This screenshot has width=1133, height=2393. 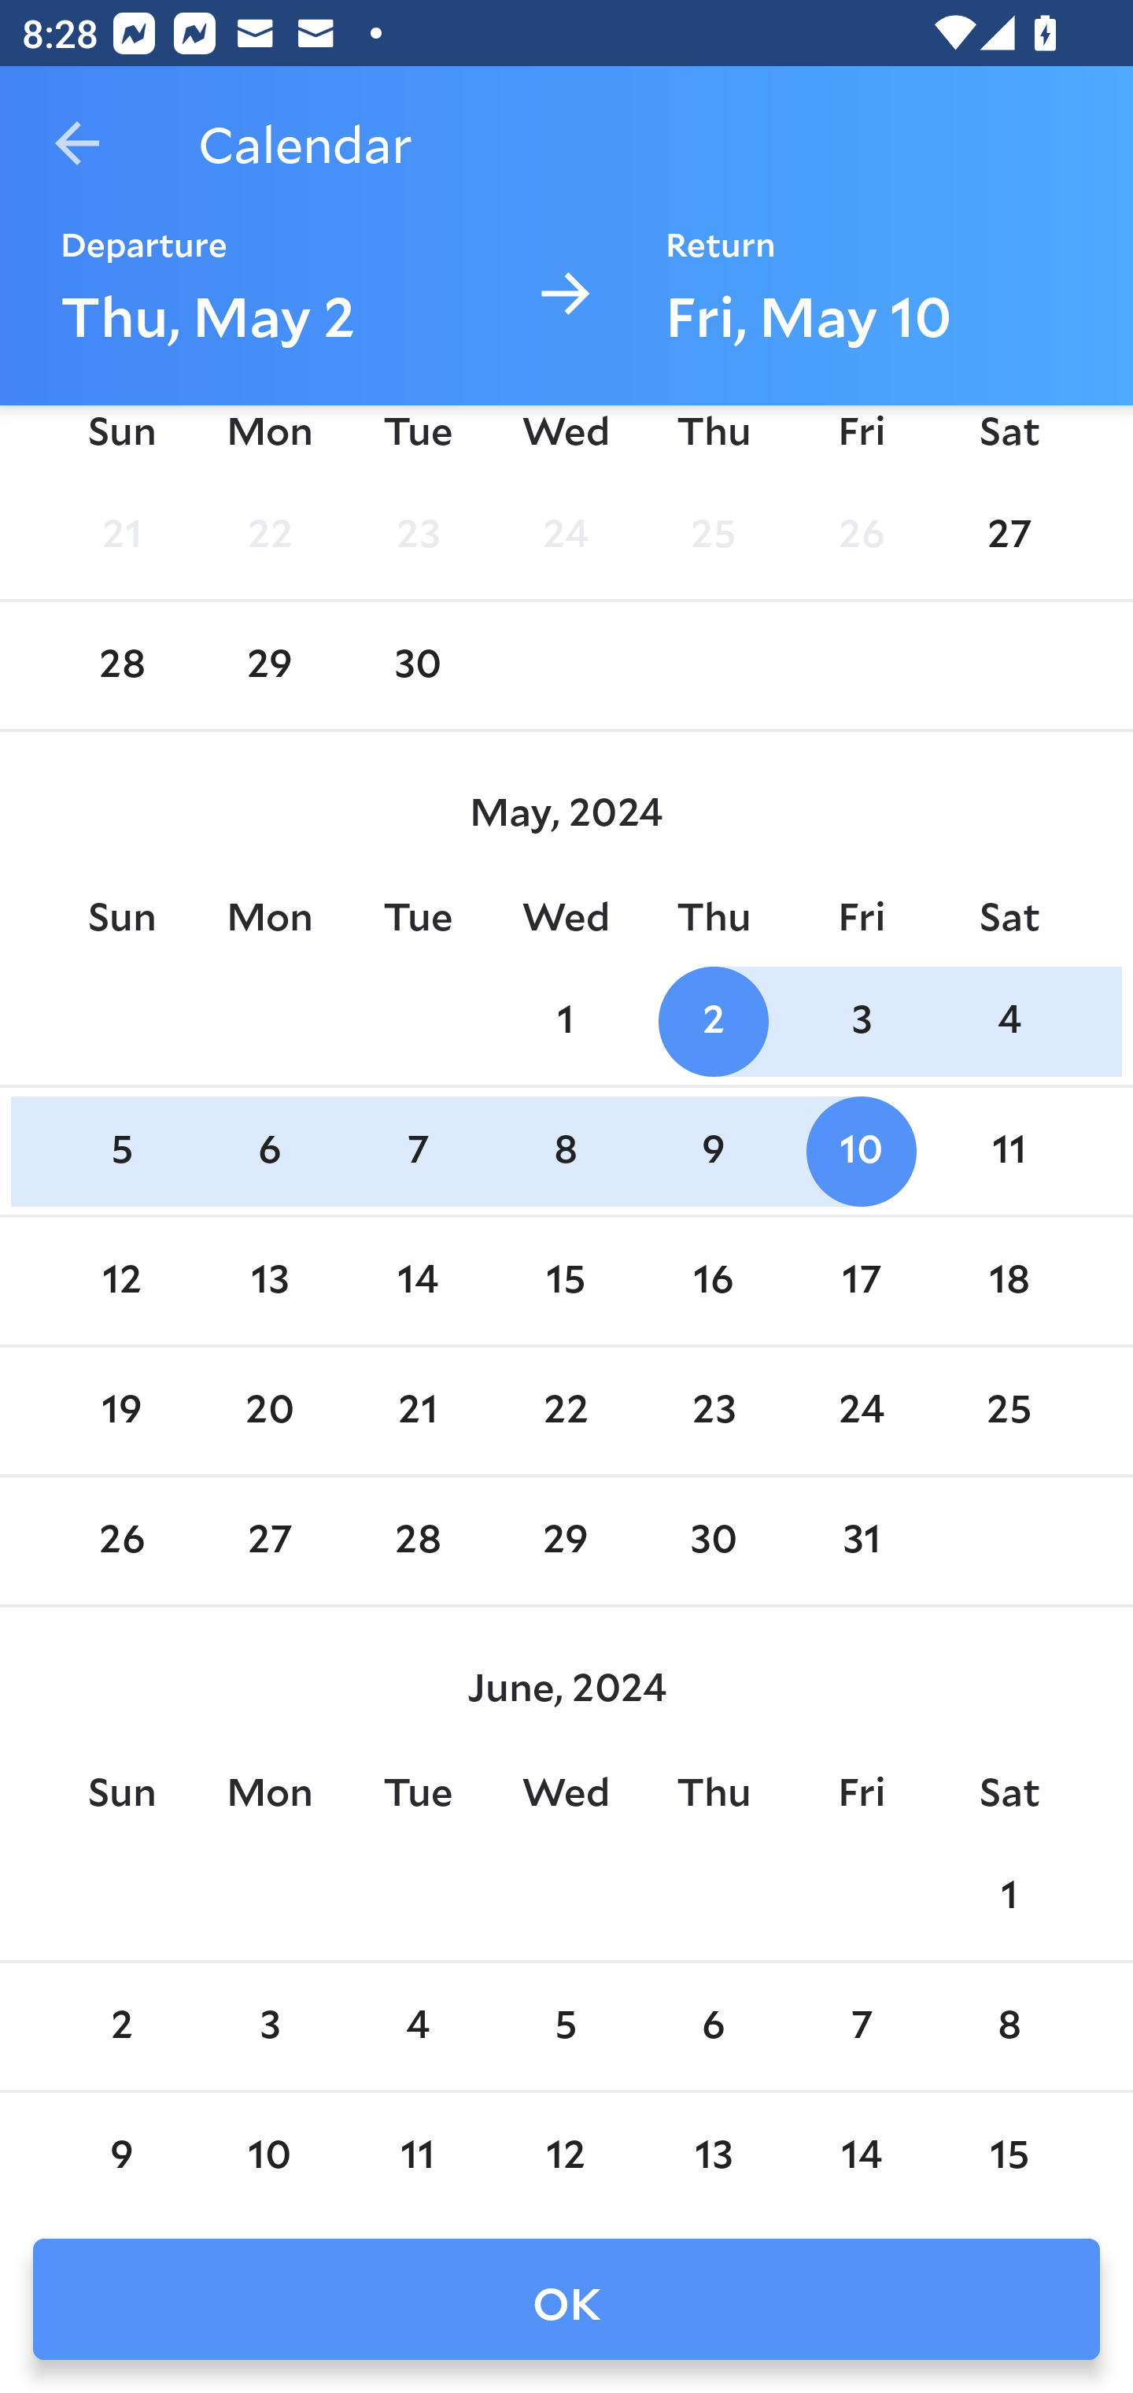 What do you see at coordinates (121, 535) in the screenshot?
I see `21` at bounding box center [121, 535].